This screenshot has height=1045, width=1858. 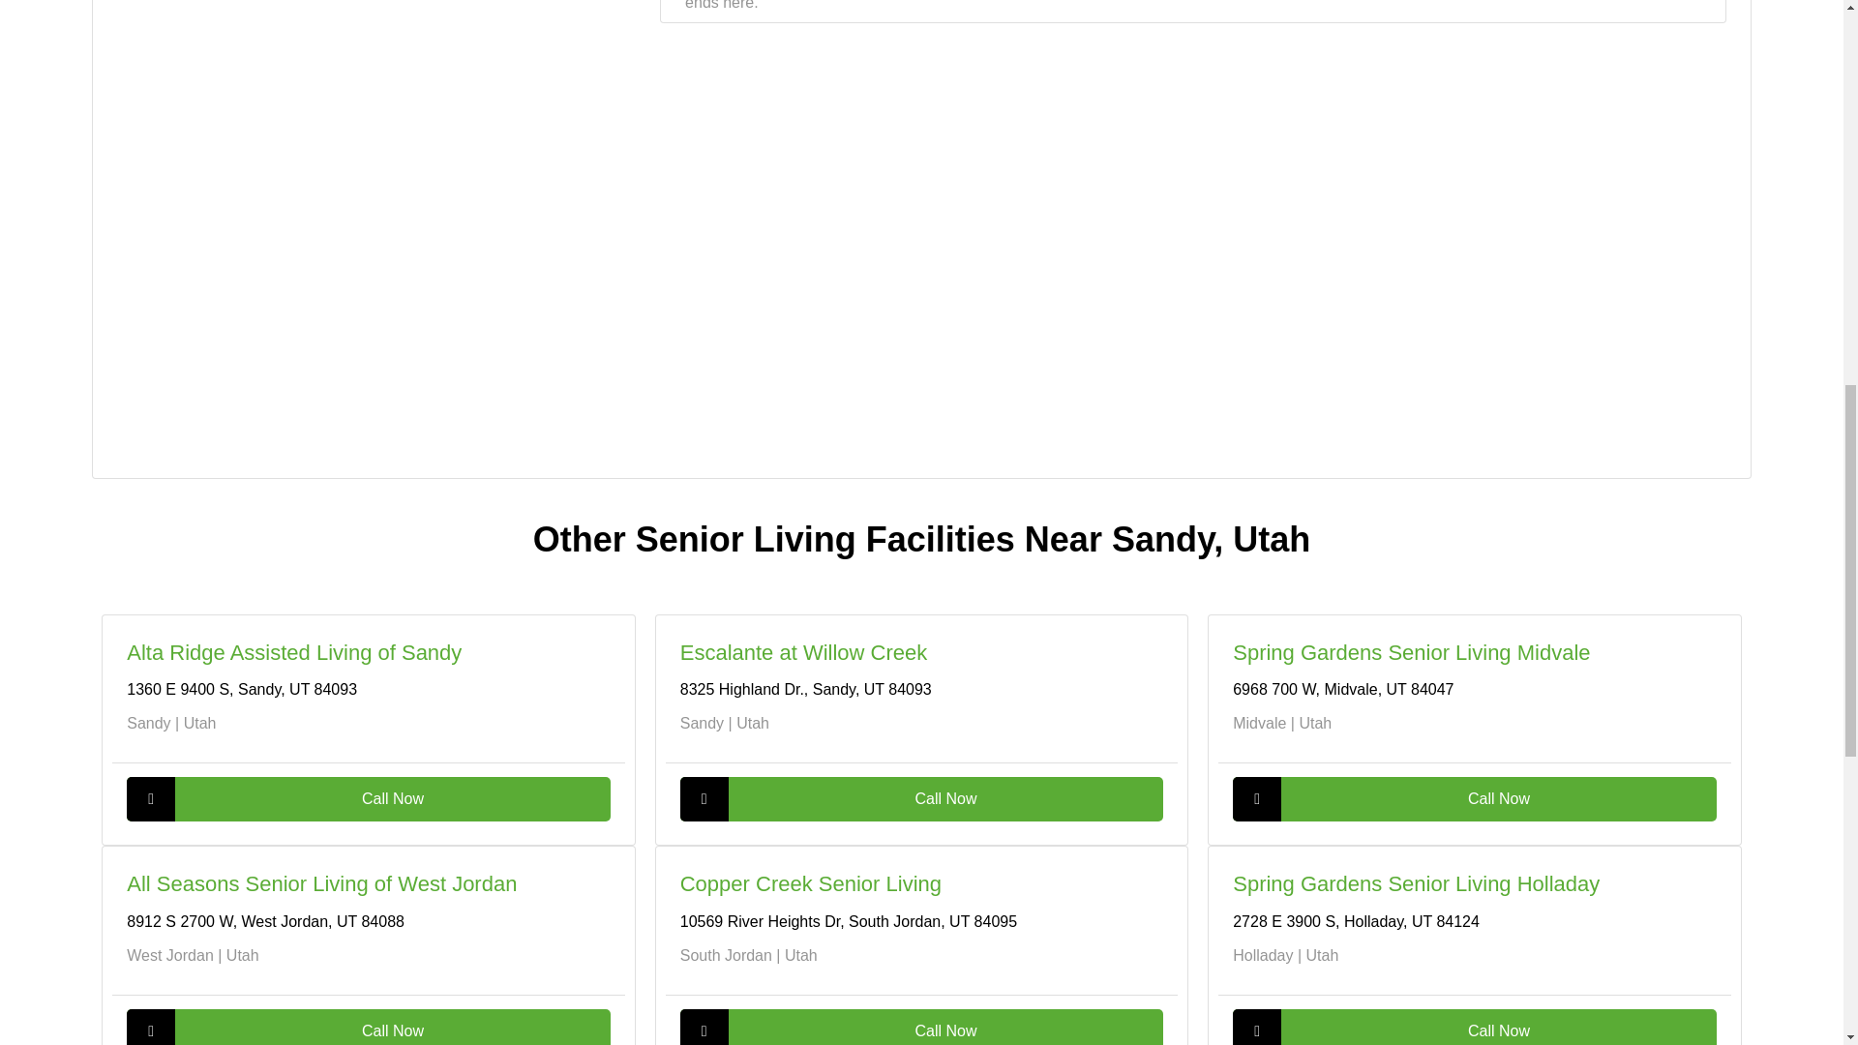 What do you see at coordinates (368, 1027) in the screenshot?
I see `Call Now` at bounding box center [368, 1027].